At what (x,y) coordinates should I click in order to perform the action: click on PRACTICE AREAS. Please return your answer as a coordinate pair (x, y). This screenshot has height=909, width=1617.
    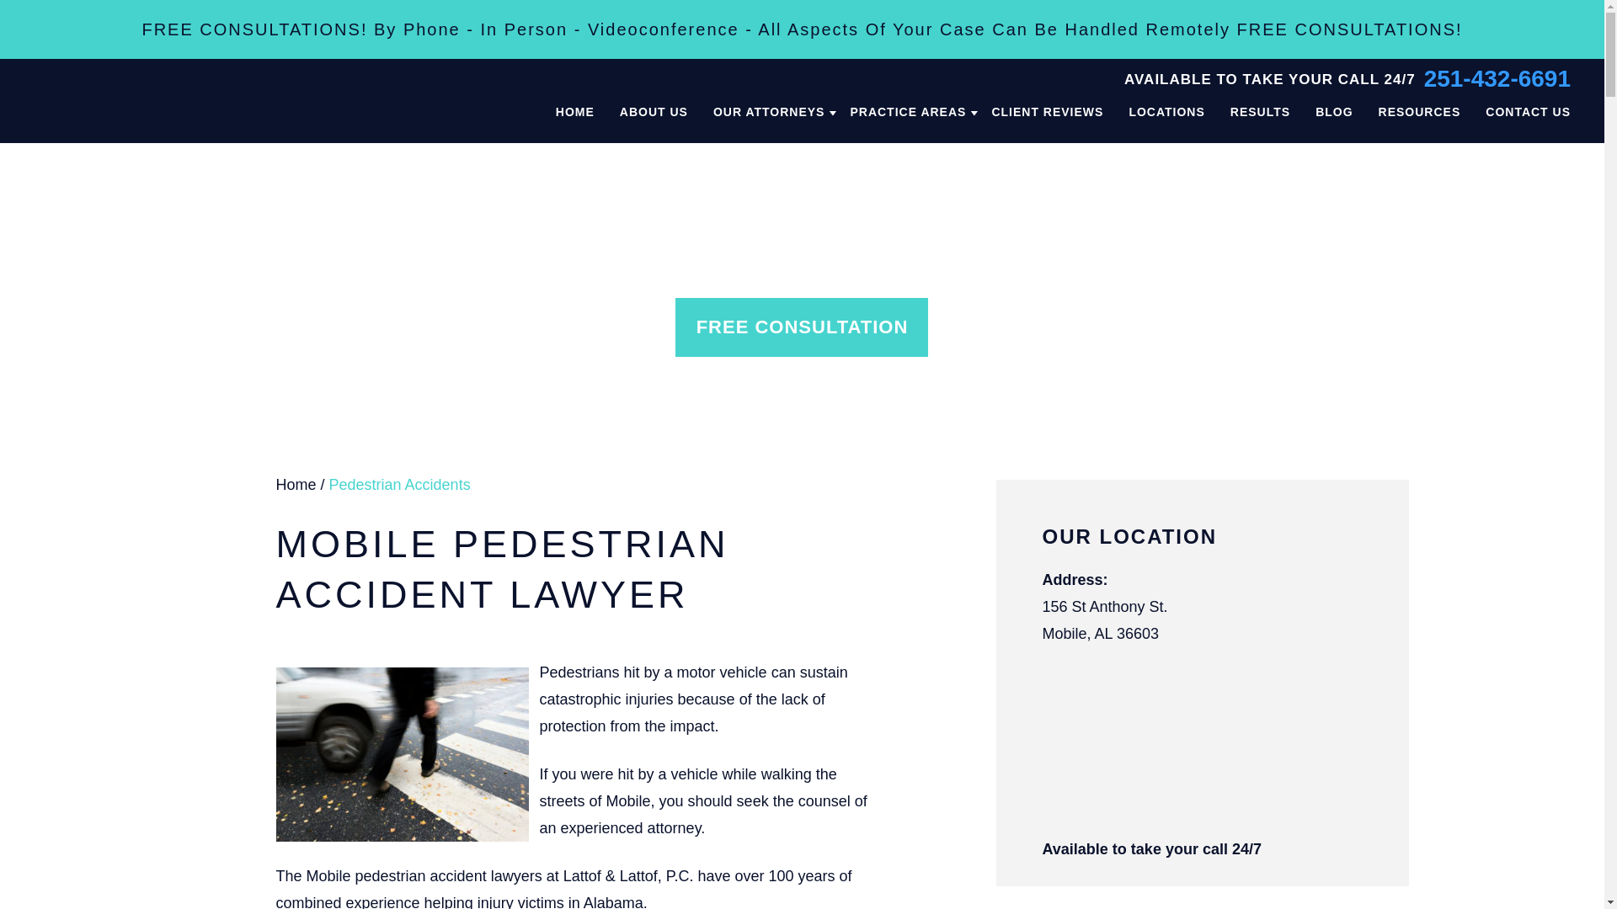
    Looking at the image, I should click on (908, 112).